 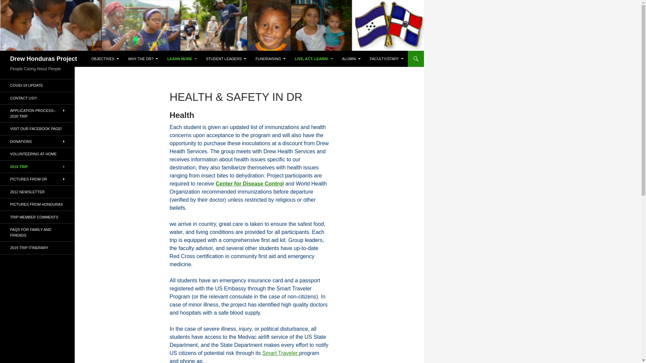 I want to click on Search, so click(x=10, y=54).